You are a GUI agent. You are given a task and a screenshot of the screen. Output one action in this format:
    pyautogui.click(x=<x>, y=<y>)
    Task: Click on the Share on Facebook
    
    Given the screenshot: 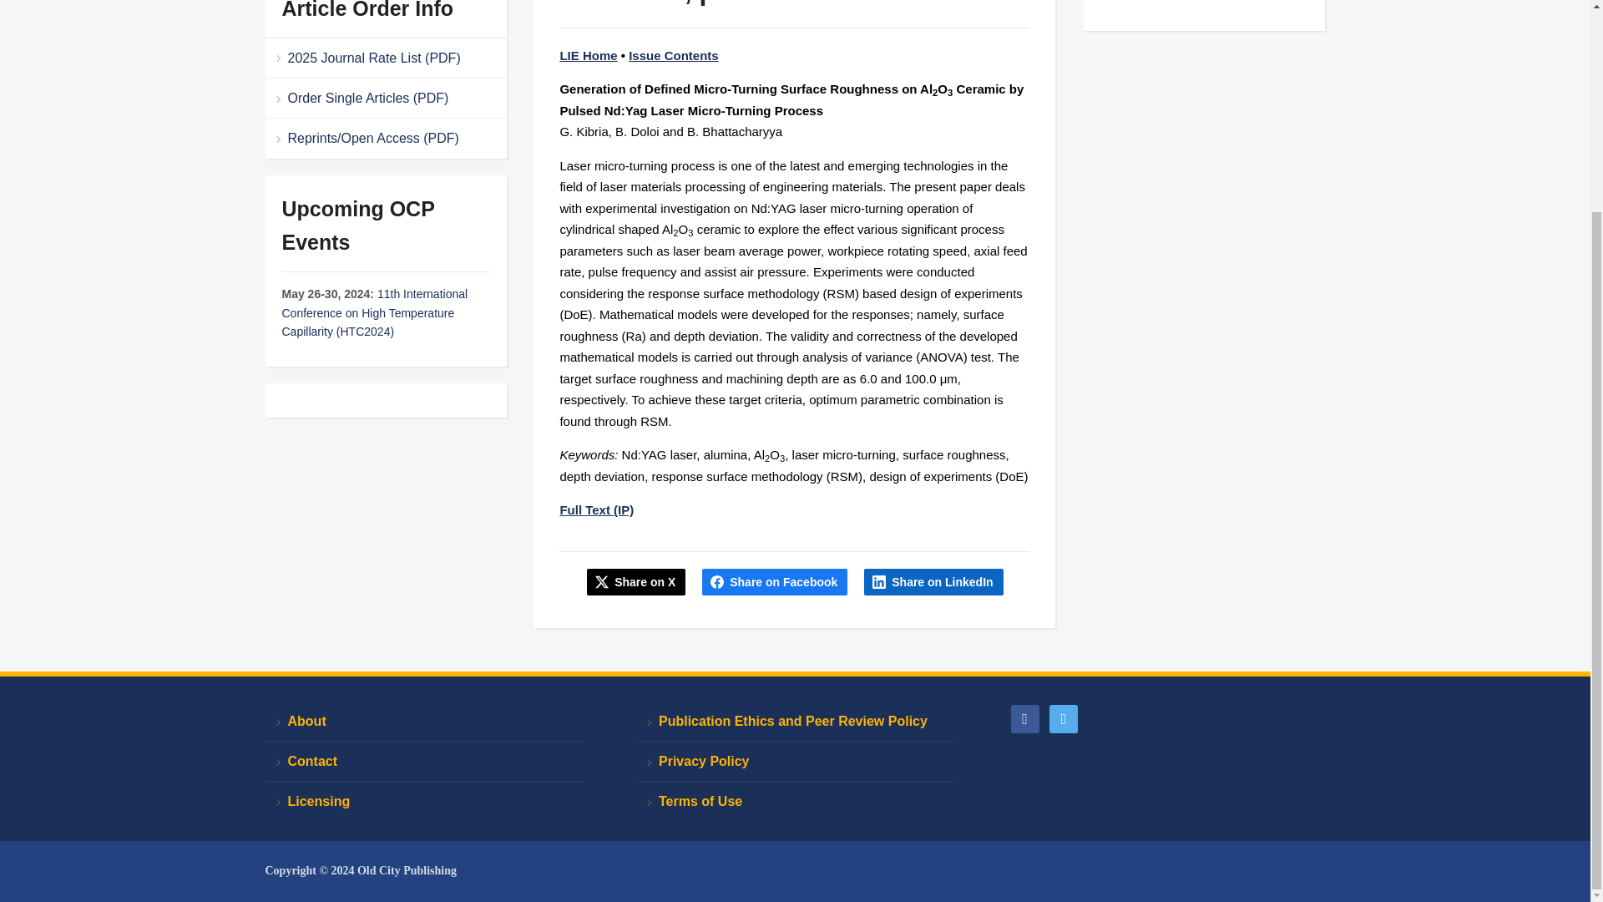 What is the action you would take?
    pyautogui.click(x=775, y=581)
    